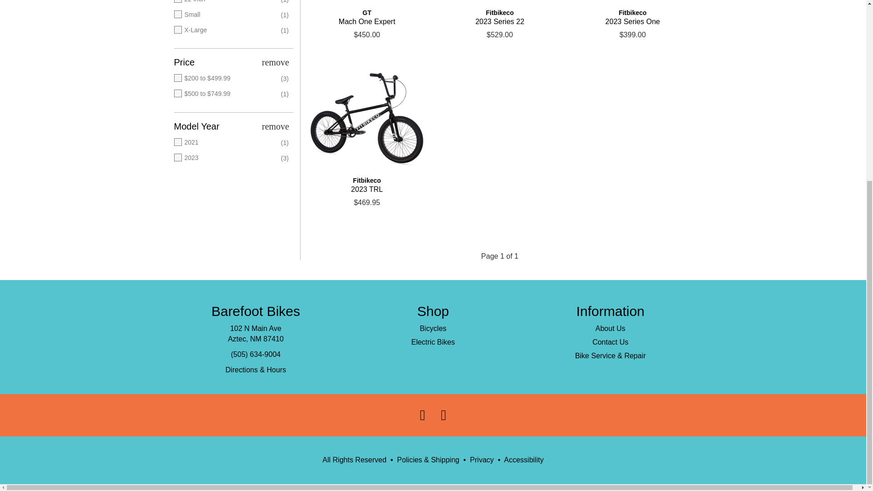 This screenshot has height=491, width=873. Describe the element at coordinates (632, 4) in the screenshot. I see `Fitbikeco 2023 Series One` at that location.